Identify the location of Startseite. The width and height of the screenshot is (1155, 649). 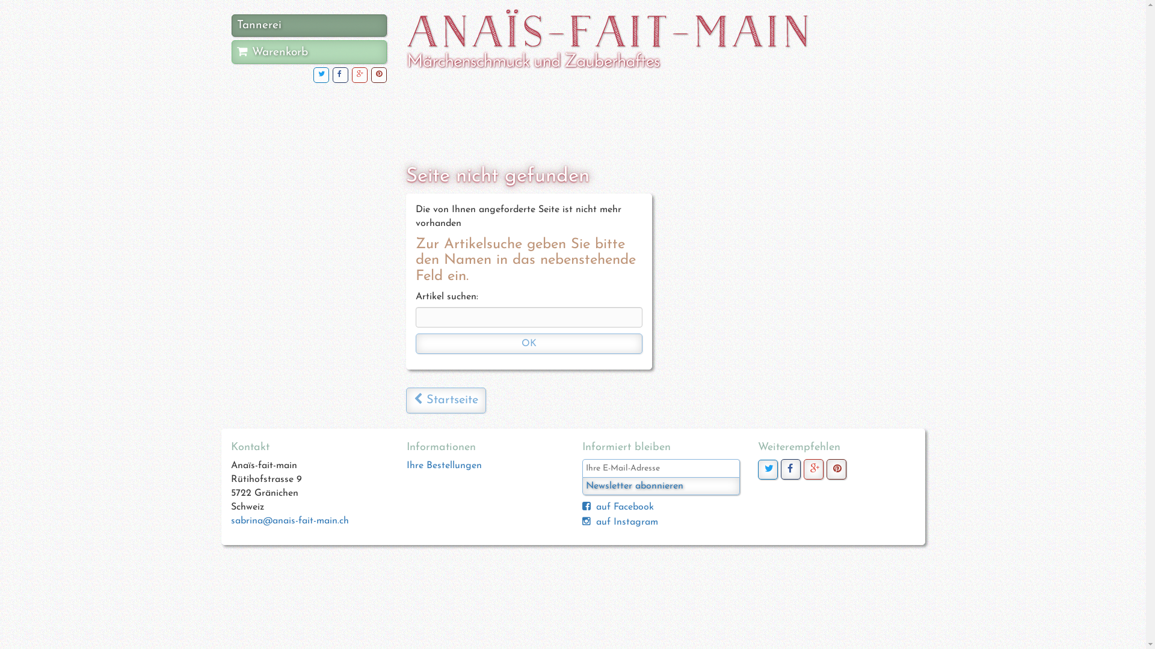
(446, 400).